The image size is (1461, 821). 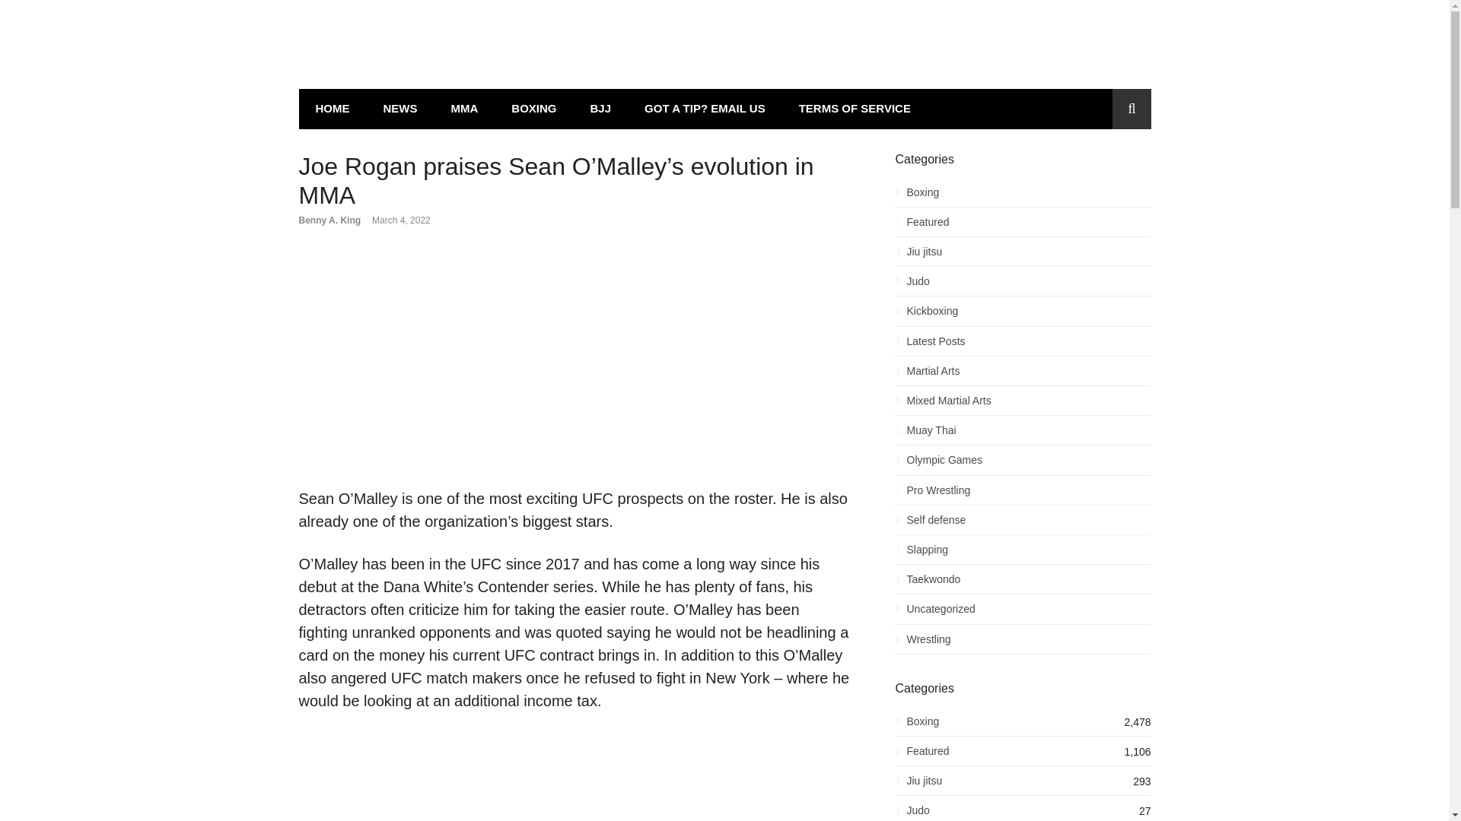 What do you see at coordinates (1023, 196) in the screenshot?
I see `Boxing` at bounding box center [1023, 196].